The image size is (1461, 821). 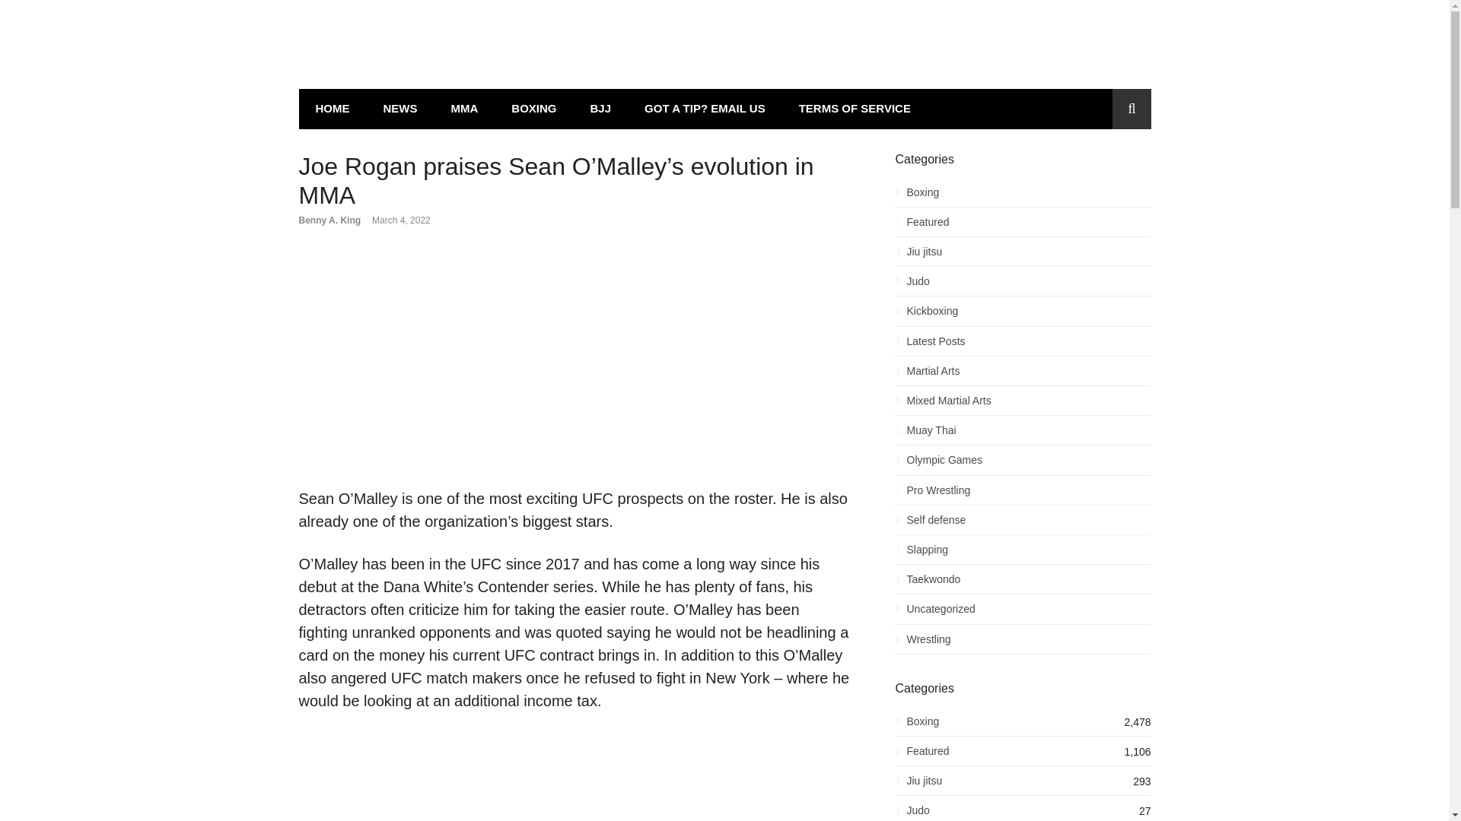 What do you see at coordinates (1023, 196) in the screenshot?
I see `Boxing` at bounding box center [1023, 196].